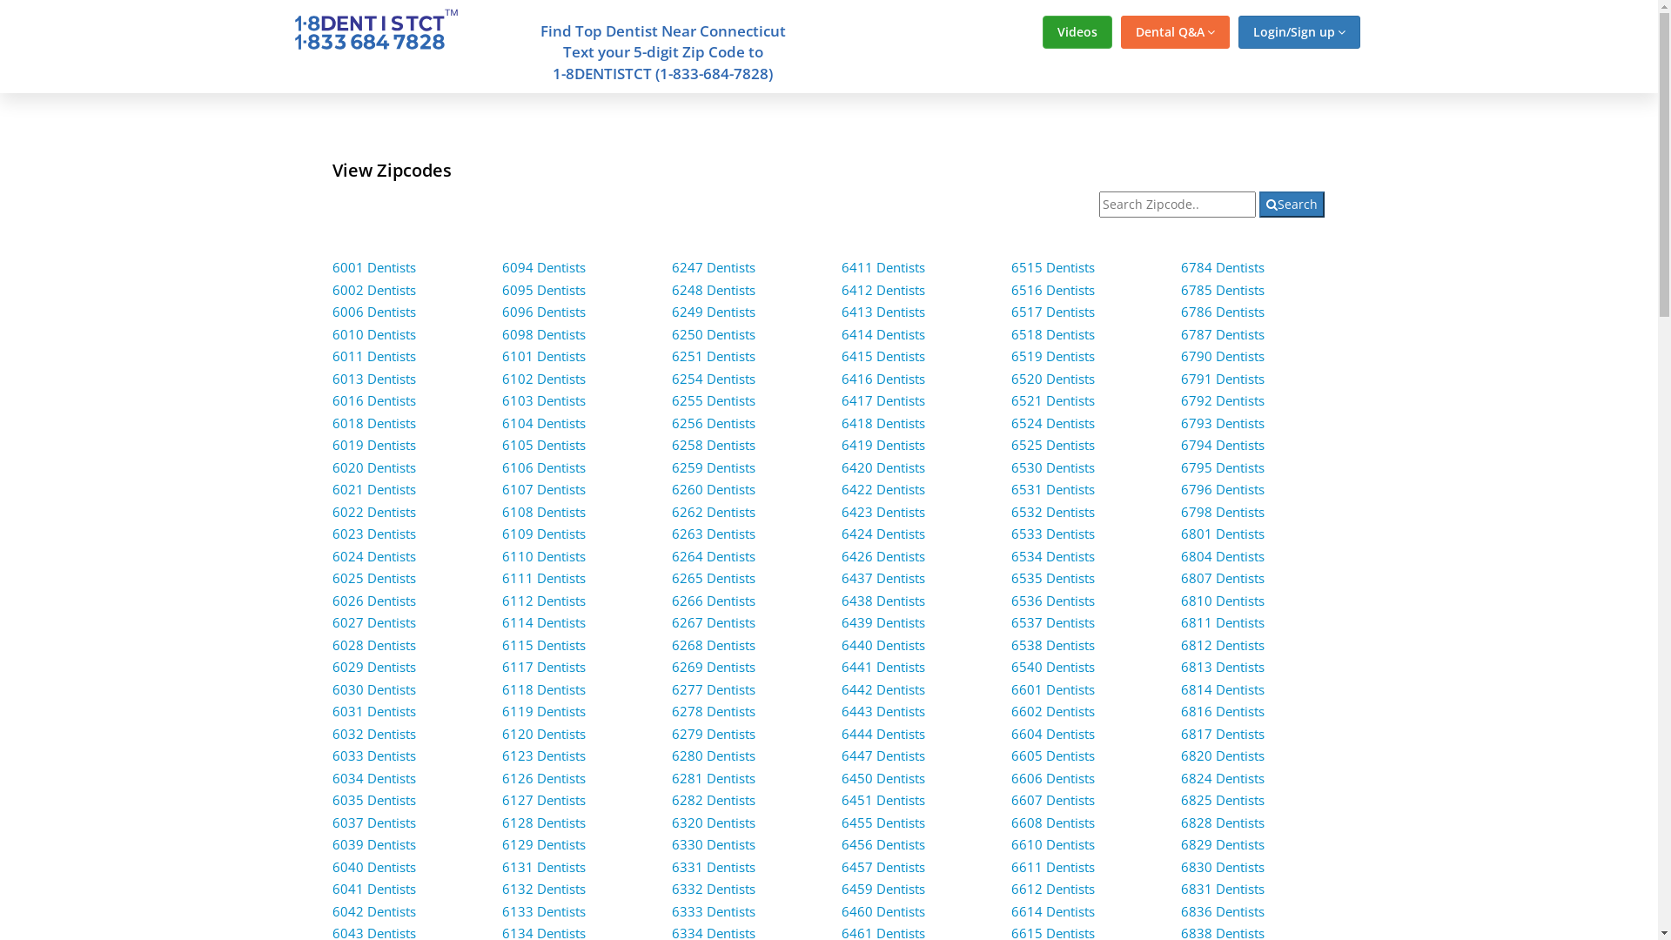 This screenshot has height=940, width=1671. What do you see at coordinates (1053, 534) in the screenshot?
I see `6533 Dentists` at bounding box center [1053, 534].